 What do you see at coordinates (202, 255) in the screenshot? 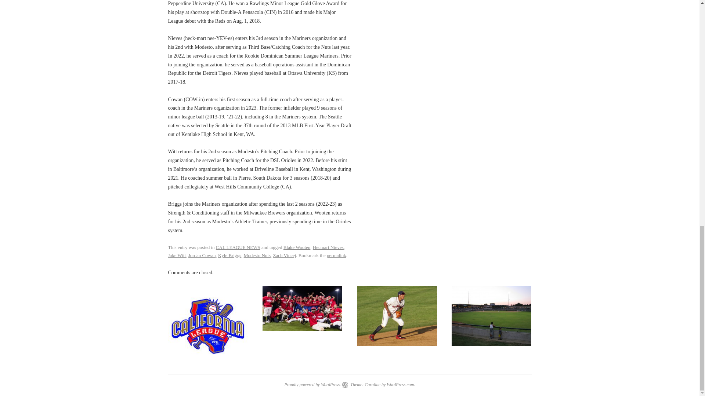
I see `Jordan Cowan` at bounding box center [202, 255].